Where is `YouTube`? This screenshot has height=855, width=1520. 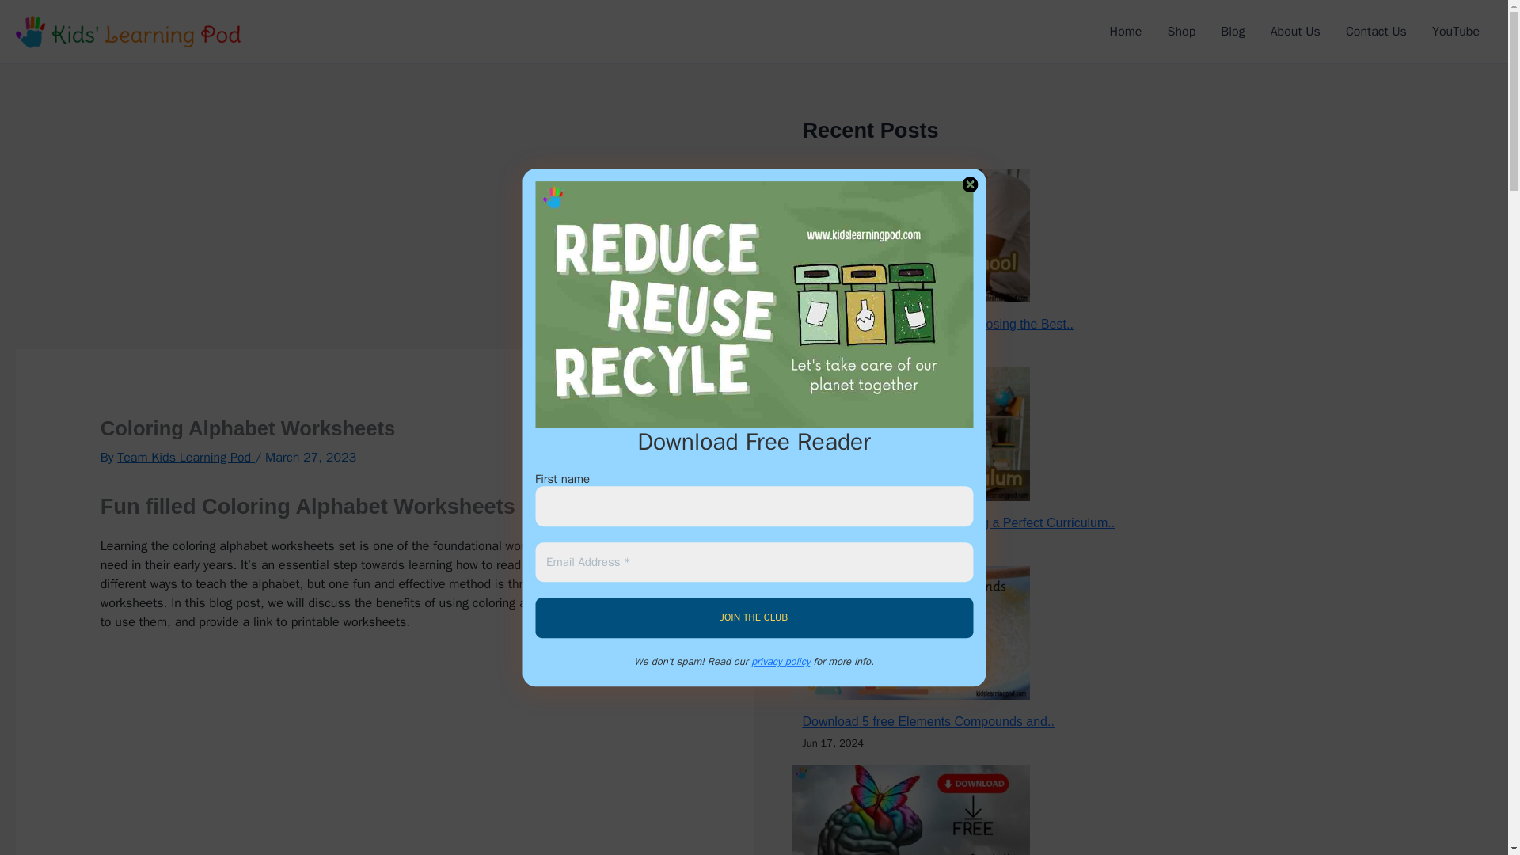 YouTube is located at coordinates (1456, 32).